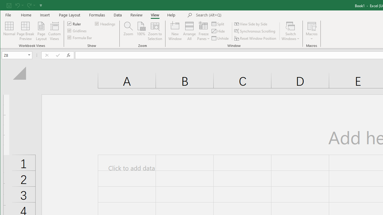 The image size is (383, 215). What do you see at coordinates (189, 31) in the screenshot?
I see `Arrange All` at bounding box center [189, 31].